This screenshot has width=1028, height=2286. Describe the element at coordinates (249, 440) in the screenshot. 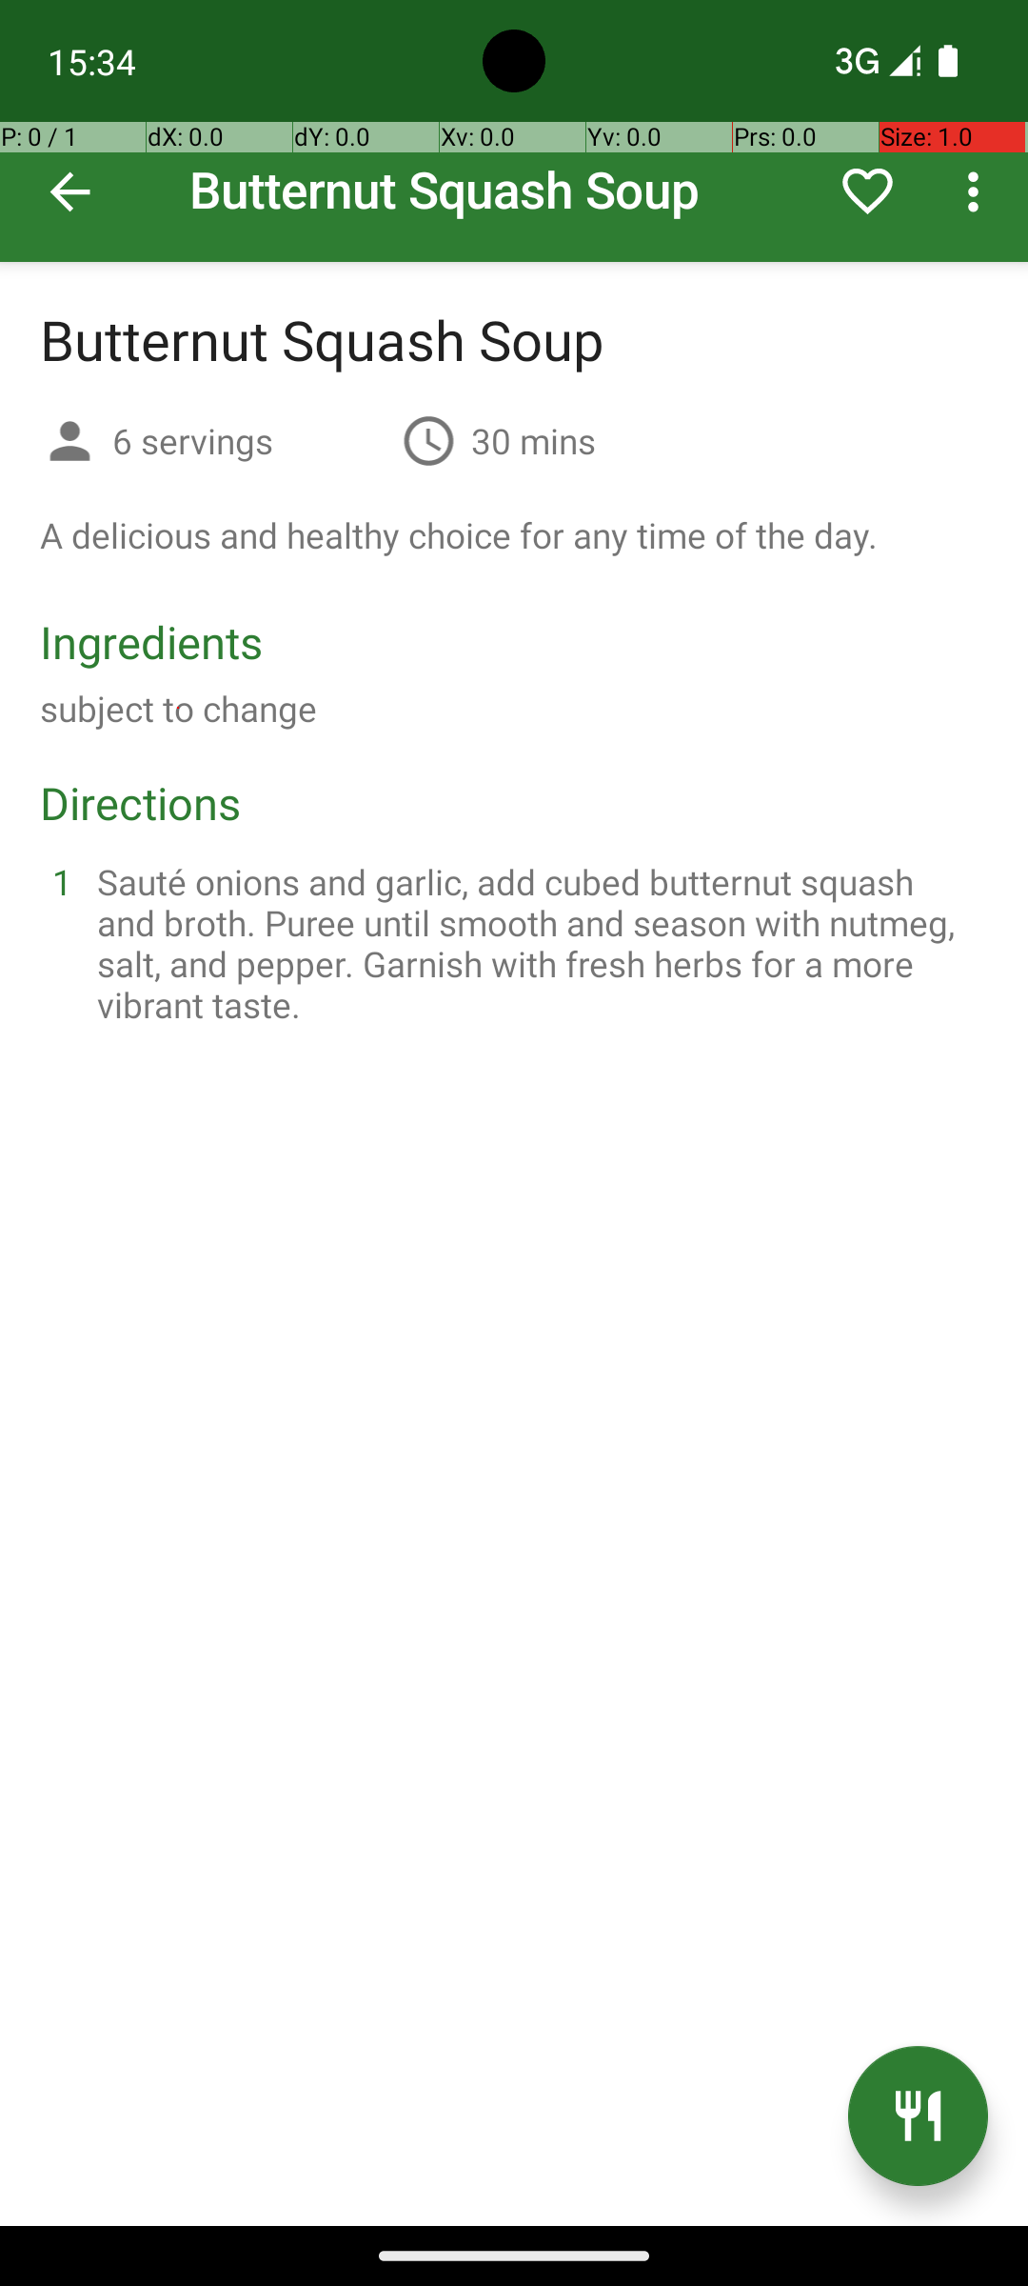

I see `6 servings` at that location.